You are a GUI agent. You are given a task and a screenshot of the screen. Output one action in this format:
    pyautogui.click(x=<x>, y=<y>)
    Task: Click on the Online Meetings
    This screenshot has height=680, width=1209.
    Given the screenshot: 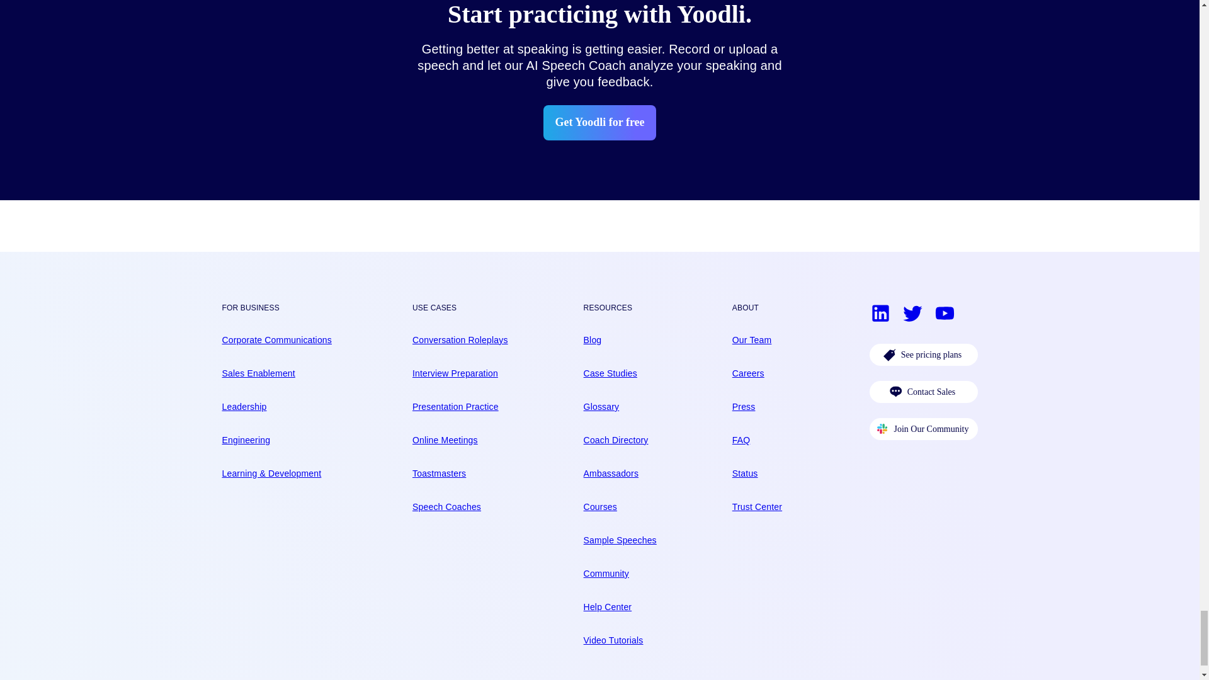 What is the action you would take?
    pyautogui.click(x=460, y=440)
    